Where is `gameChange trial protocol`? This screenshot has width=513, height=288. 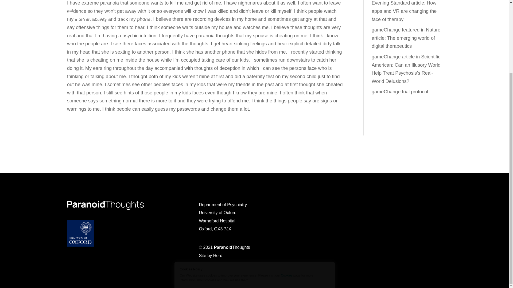
gameChange trial protocol is located at coordinates (400, 92).